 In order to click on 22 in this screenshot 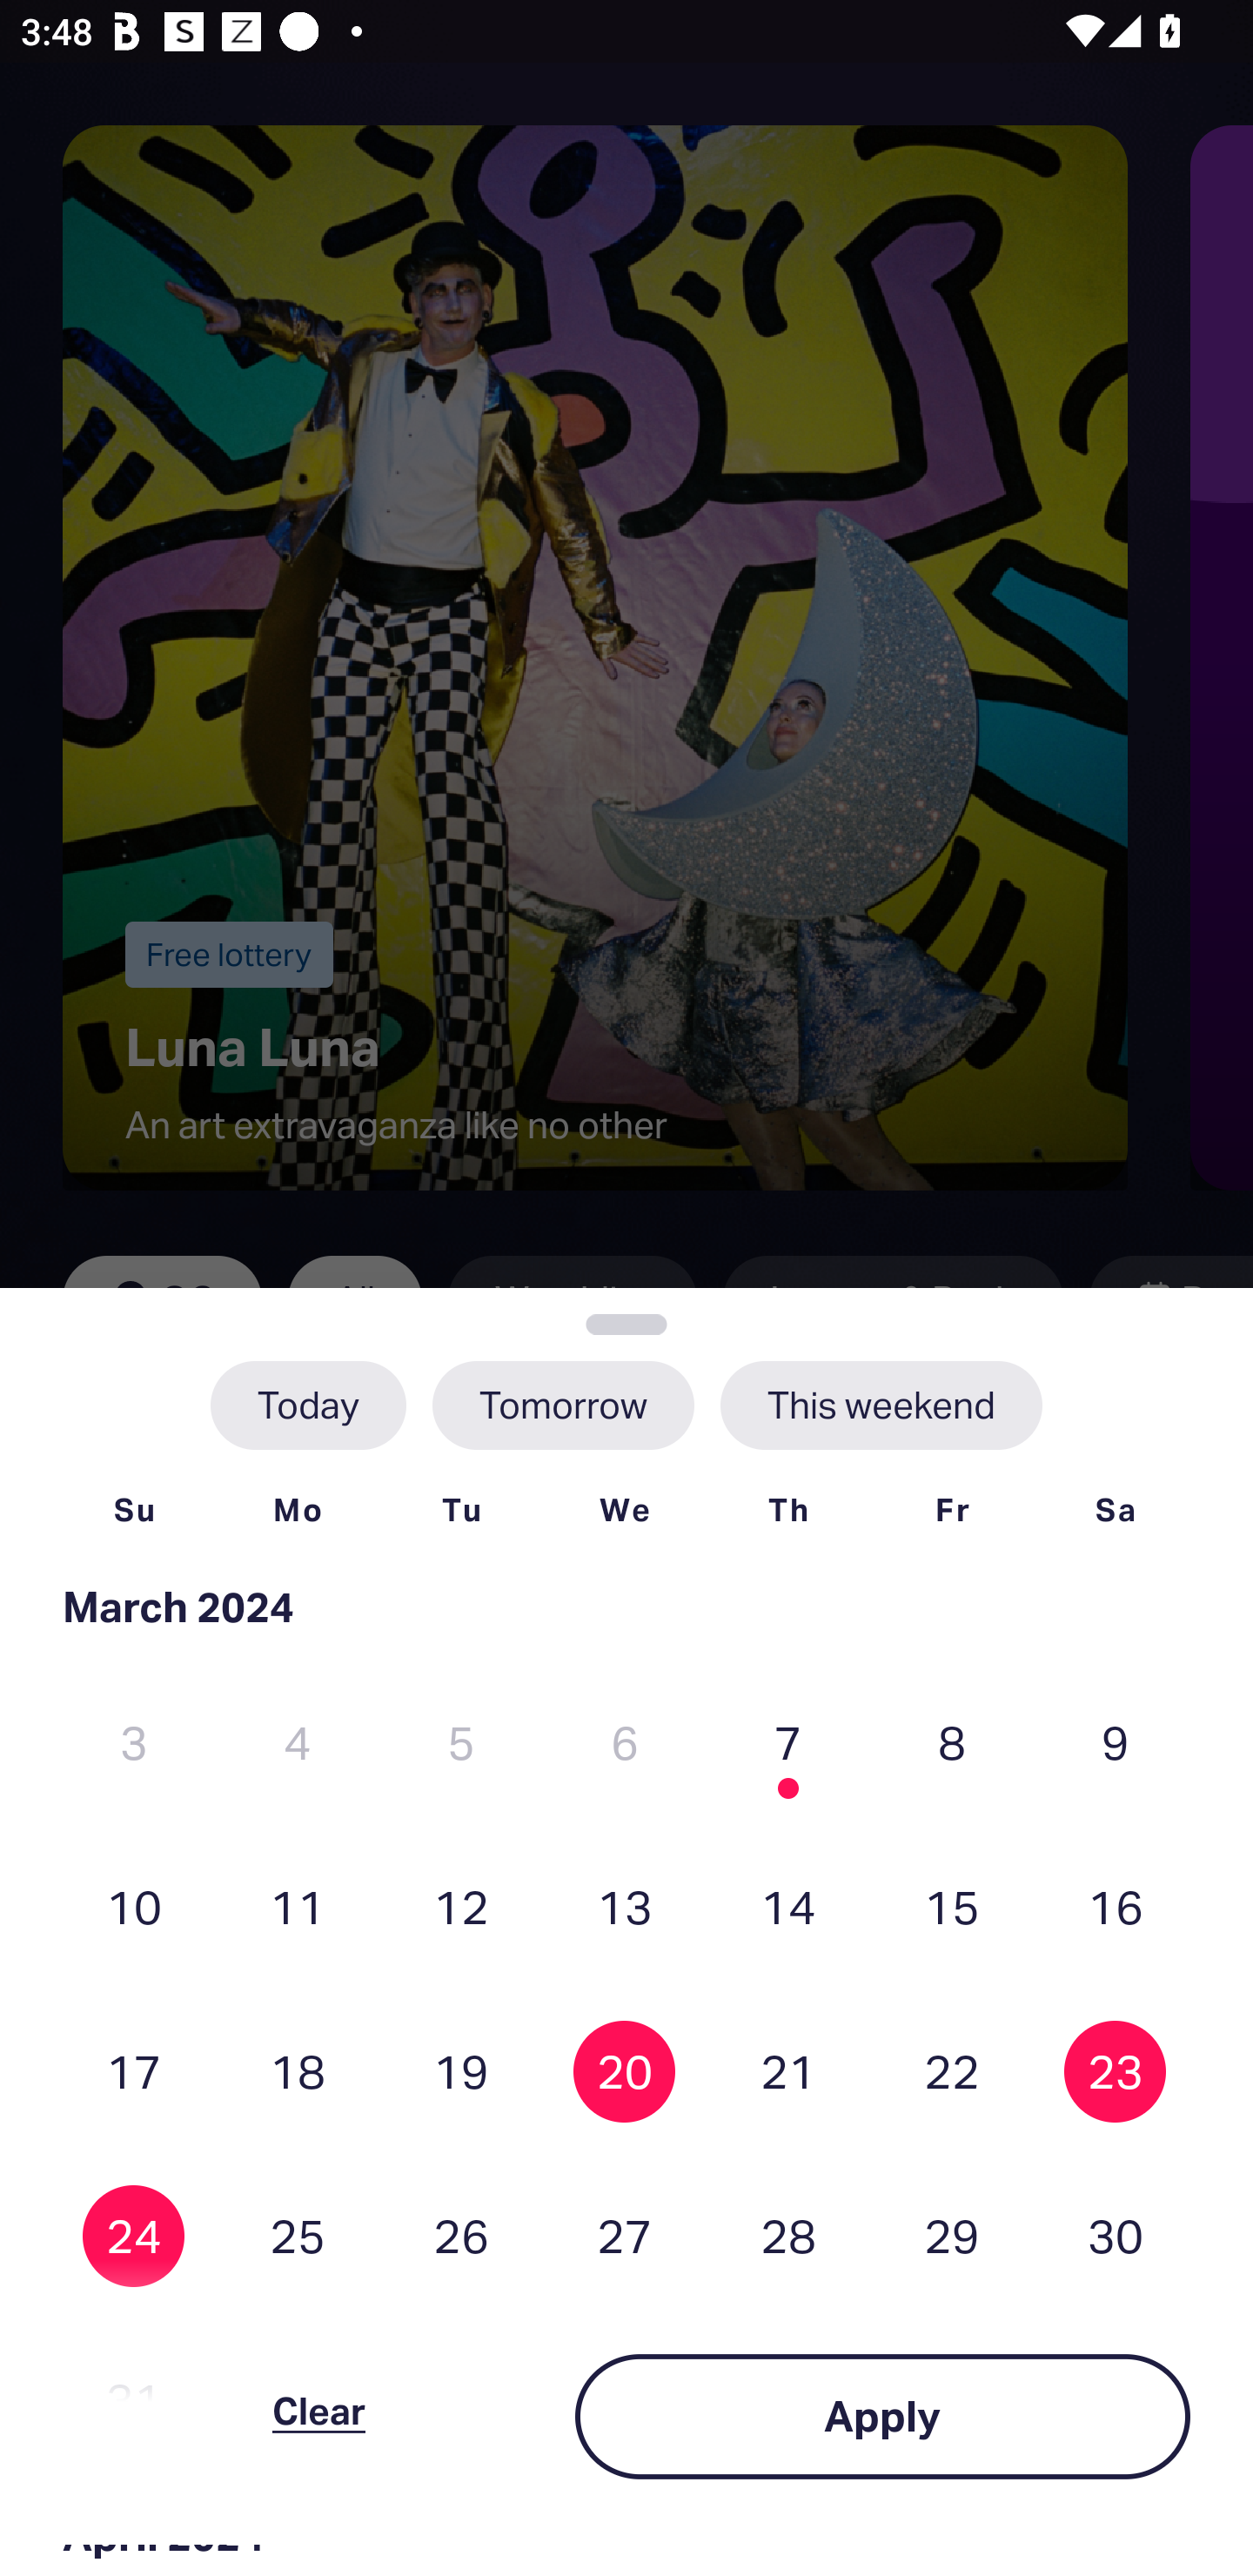, I will do `click(952, 2070)`.